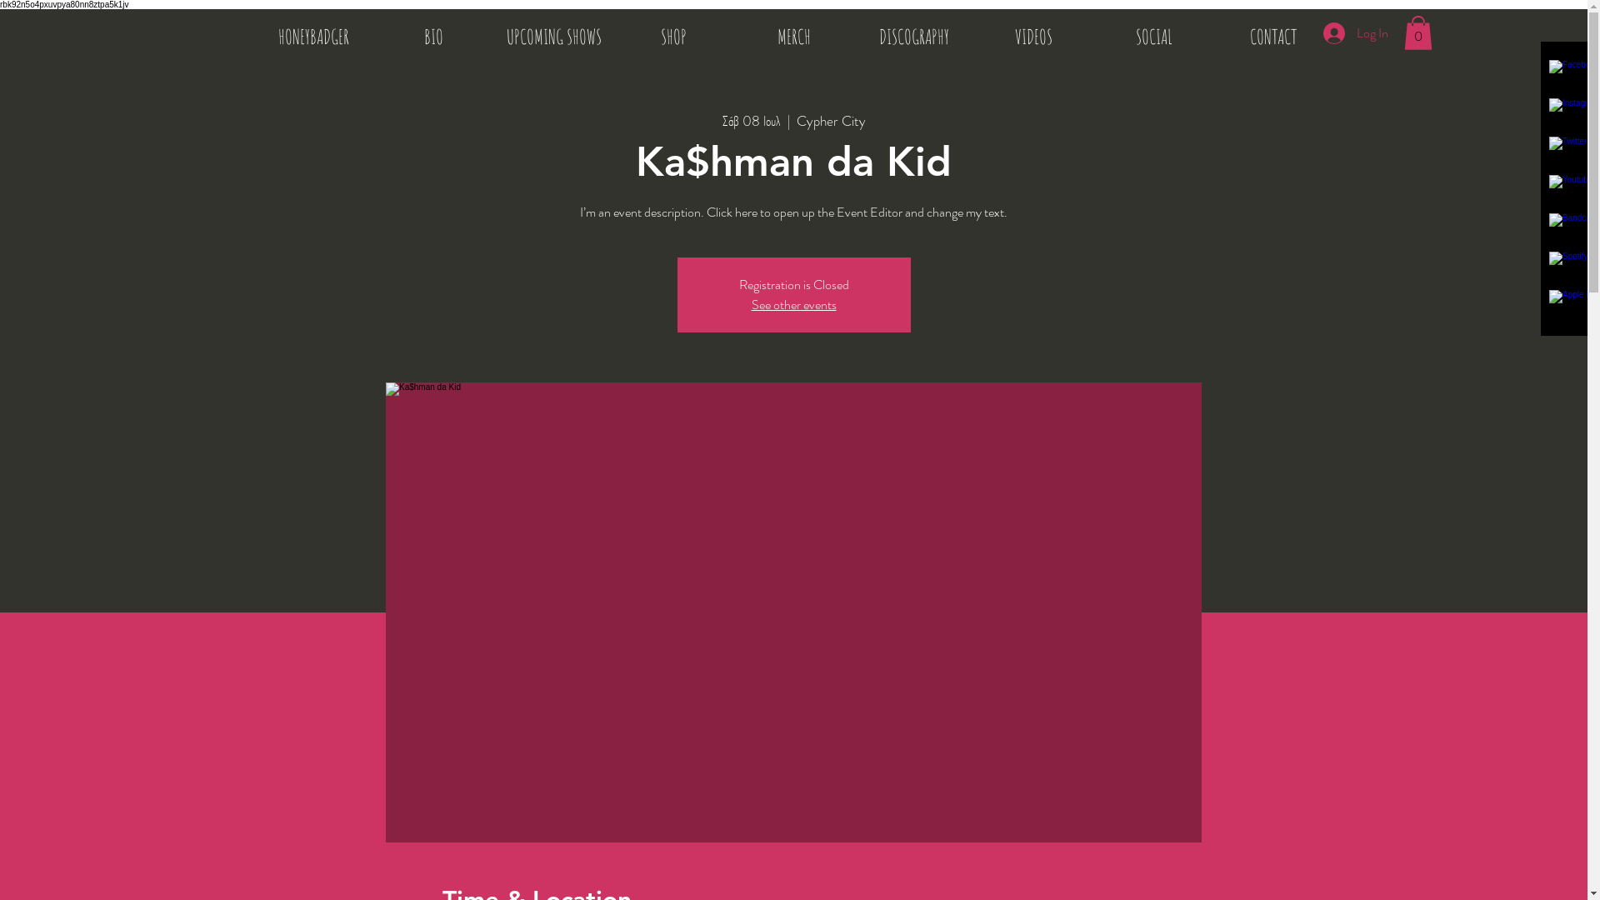  What do you see at coordinates (1417, 33) in the screenshot?
I see `0` at bounding box center [1417, 33].